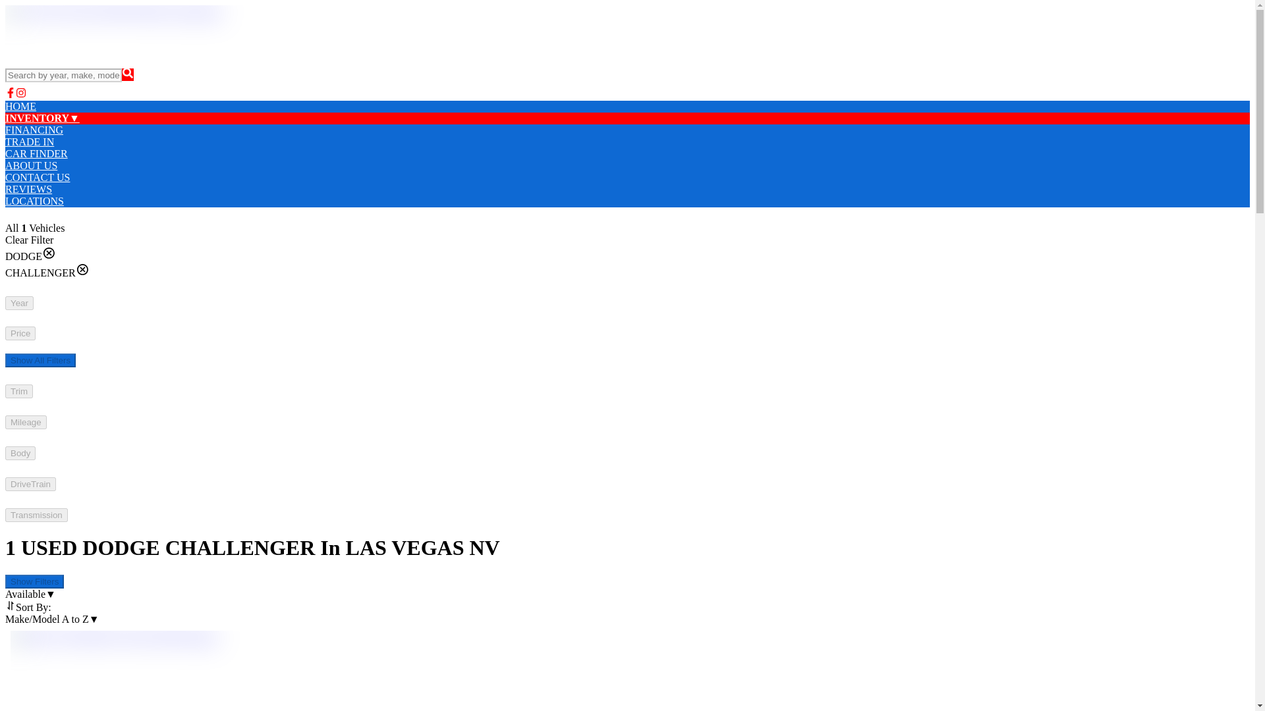 Image resolution: width=1265 pixels, height=711 pixels. I want to click on ABOUT US, so click(30, 166).